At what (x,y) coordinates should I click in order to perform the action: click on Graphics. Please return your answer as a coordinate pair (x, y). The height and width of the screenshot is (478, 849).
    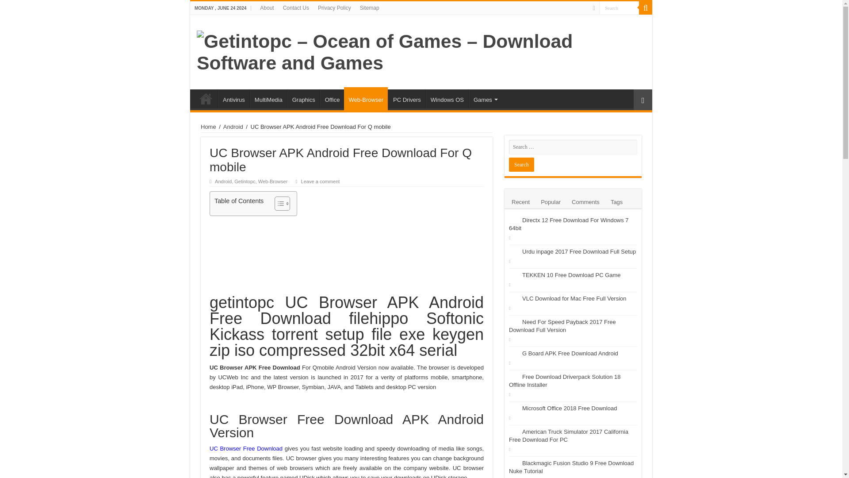
    Looking at the image, I should click on (303, 98).